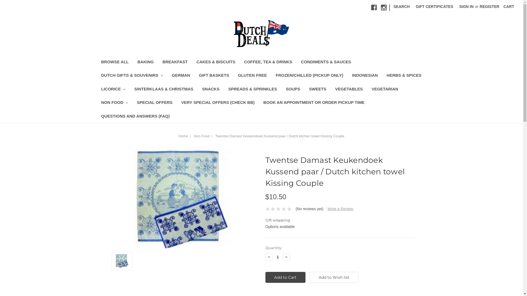 Image resolution: width=527 pixels, height=296 pixels. Describe the element at coordinates (261, 34) in the screenshot. I see `Dutch Deals` at that location.